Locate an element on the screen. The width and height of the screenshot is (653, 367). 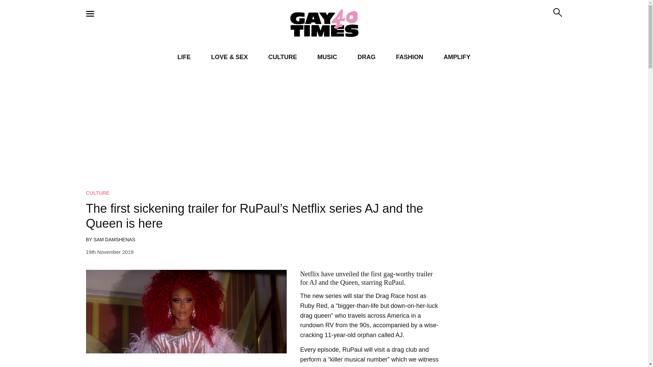
MUSIC is located at coordinates (327, 57).